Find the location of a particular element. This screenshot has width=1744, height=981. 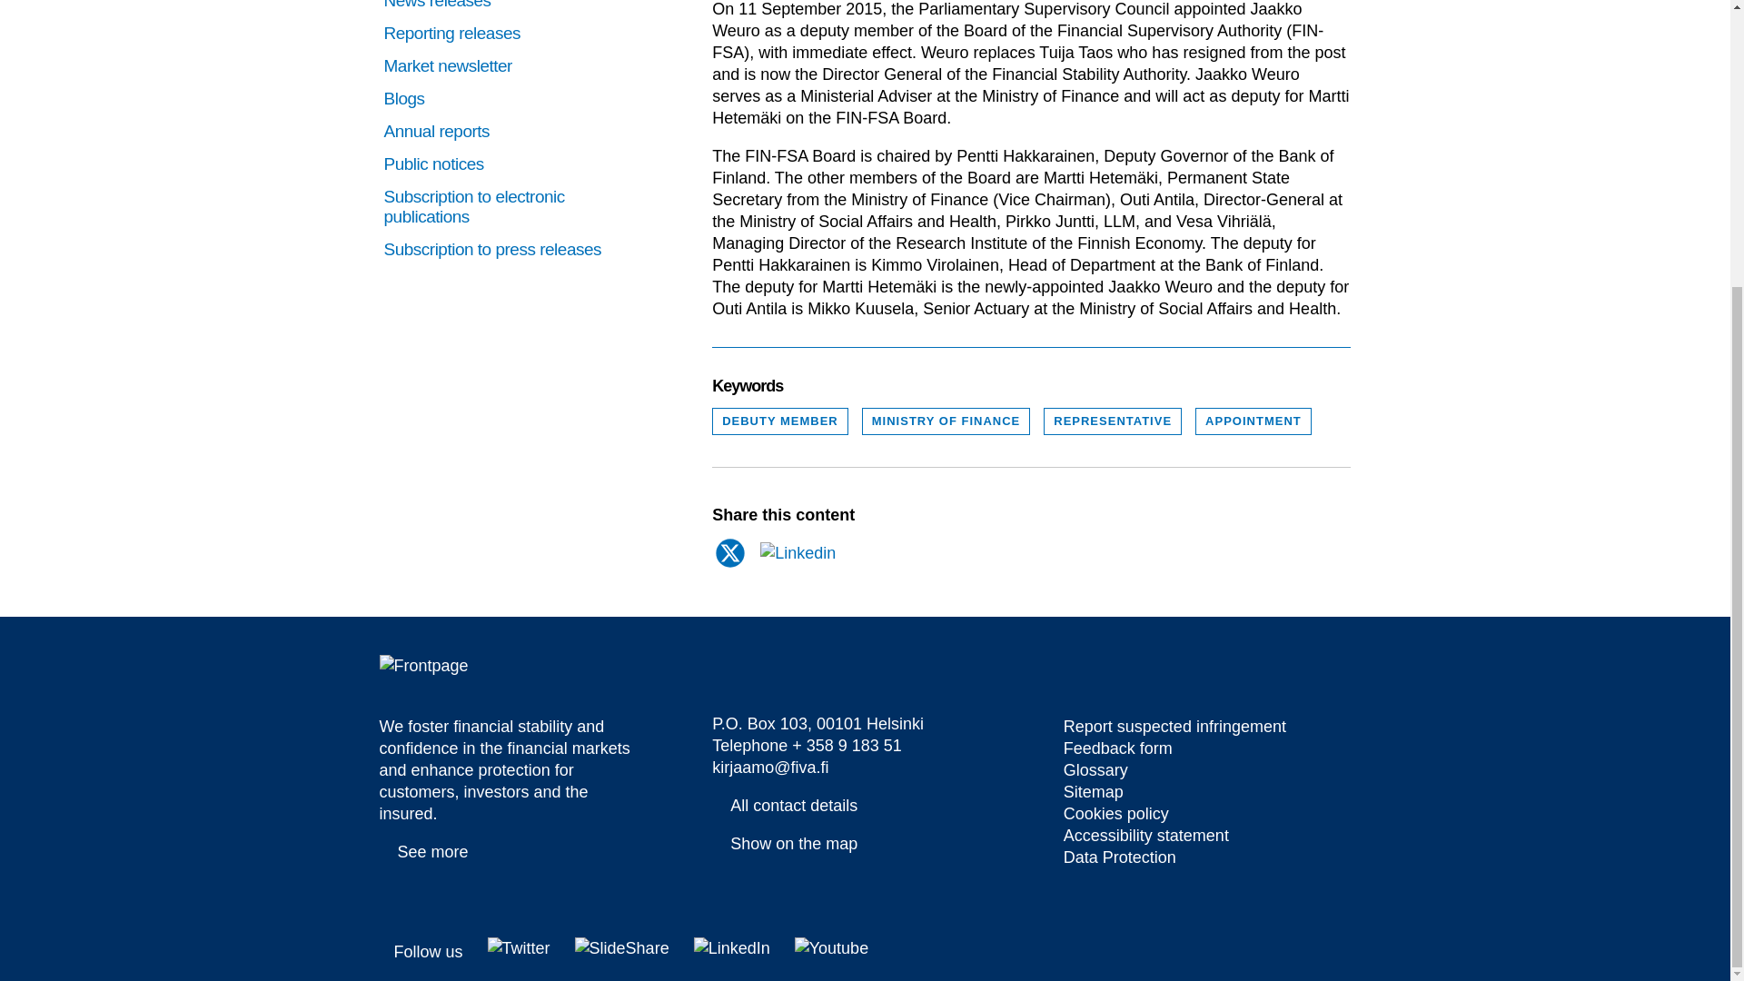

Accessibility statement is located at coordinates (1137, 836).